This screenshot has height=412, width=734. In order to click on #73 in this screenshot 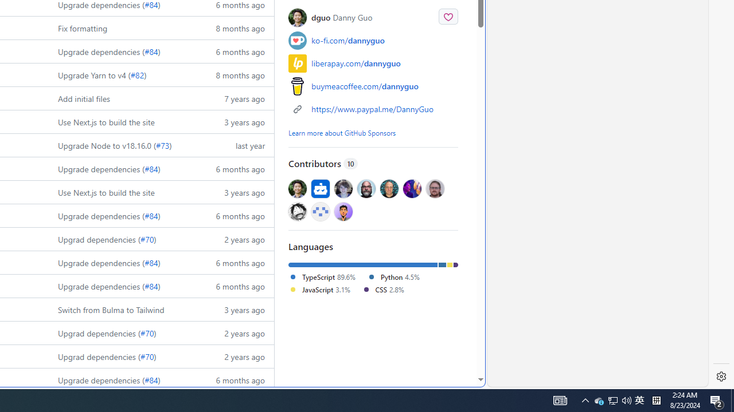, I will do `click(162, 145)`.